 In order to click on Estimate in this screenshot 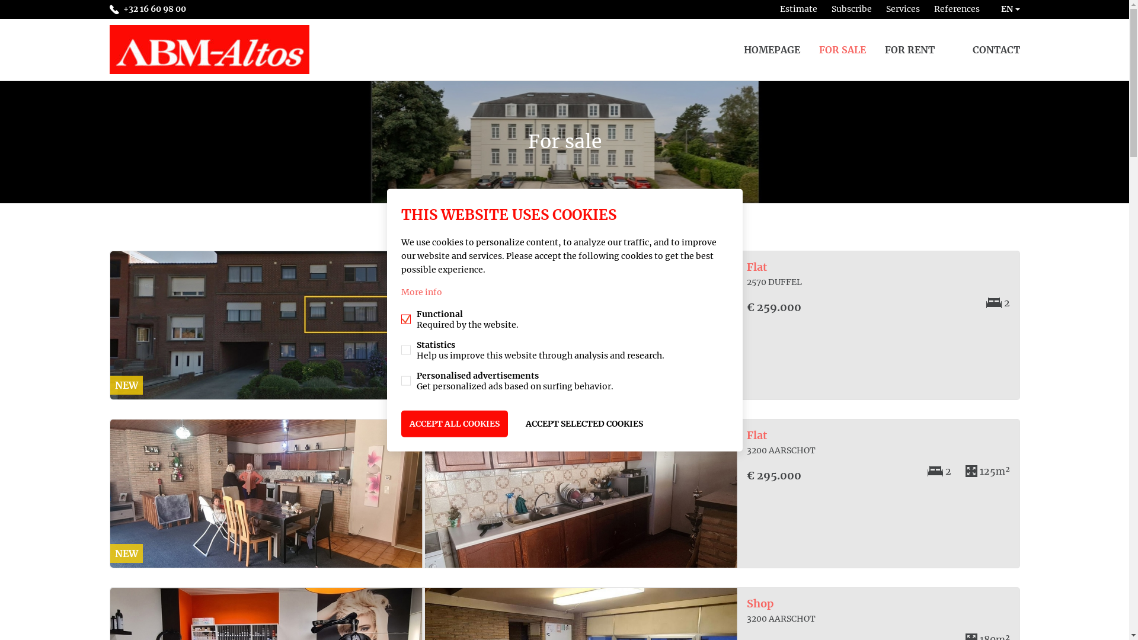, I will do `click(799, 9)`.